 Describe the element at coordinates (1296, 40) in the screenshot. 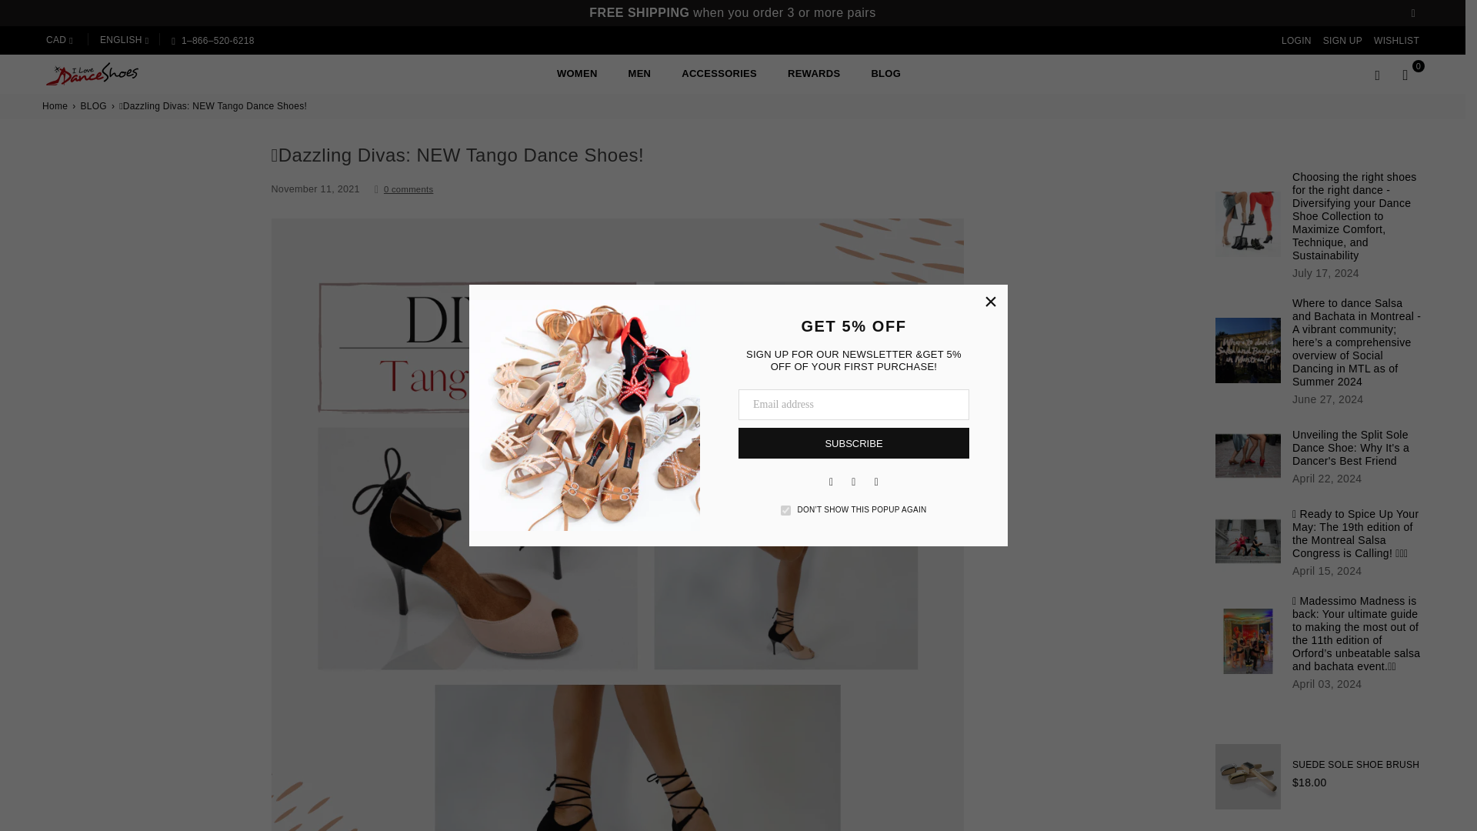

I see `LOGIN` at that location.